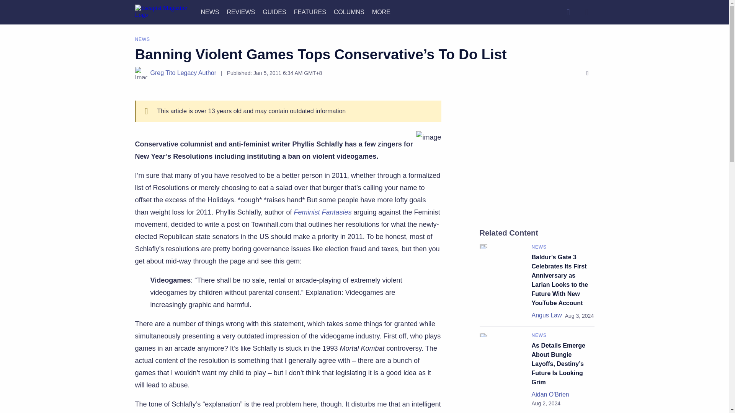  Describe the element at coordinates (274, 11) in the screenshot. I see `GUIDES` at that location.